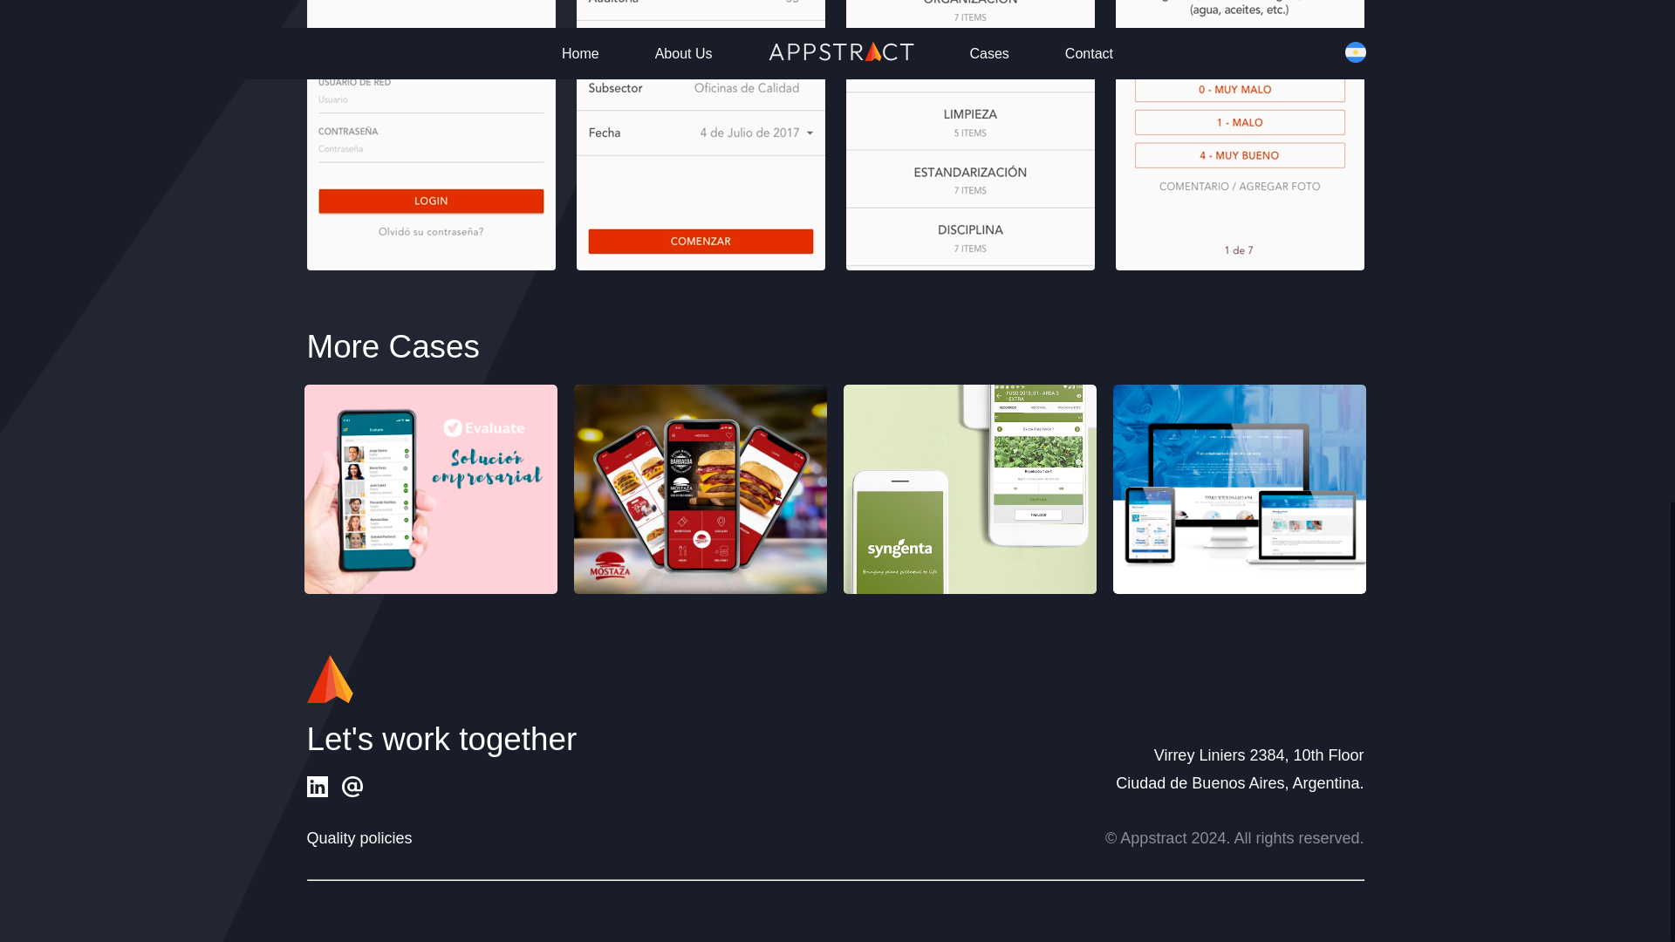  I want to click on SYNGENTA, so click(970, 488).